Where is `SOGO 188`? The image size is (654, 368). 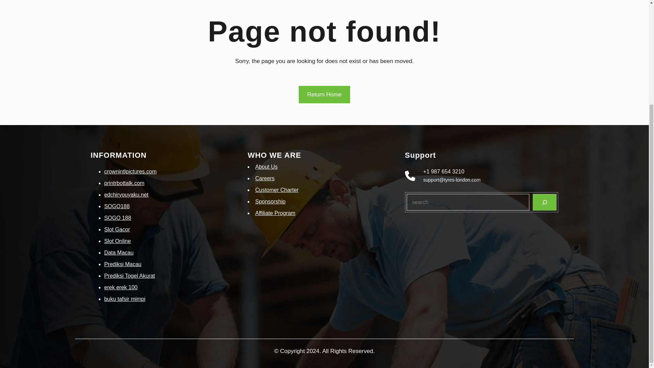 SOGO 188 is located at coordinates (118, 218).